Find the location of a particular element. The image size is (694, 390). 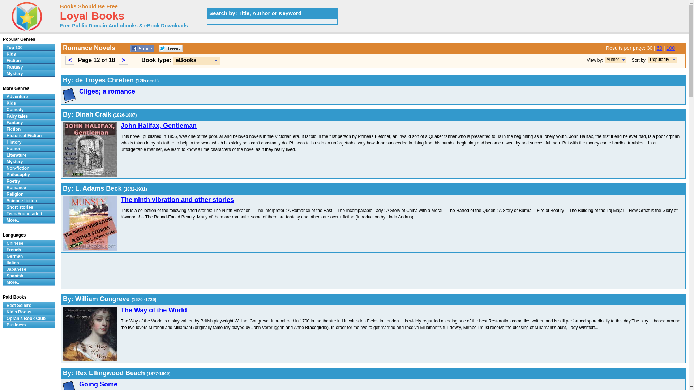

eBooks is located at coordinates (196, 61).